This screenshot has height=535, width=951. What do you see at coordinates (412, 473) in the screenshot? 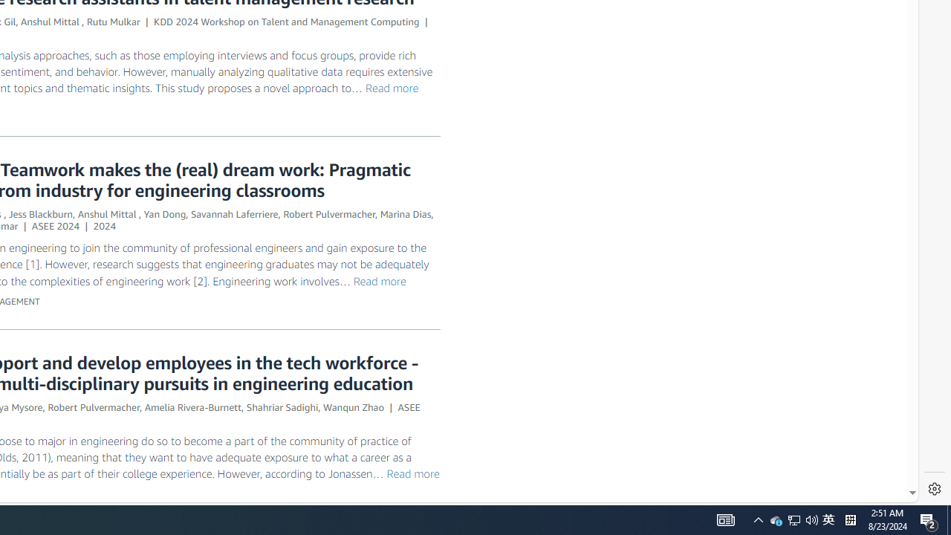
I see `Read more` at bounding box center [412, 473].